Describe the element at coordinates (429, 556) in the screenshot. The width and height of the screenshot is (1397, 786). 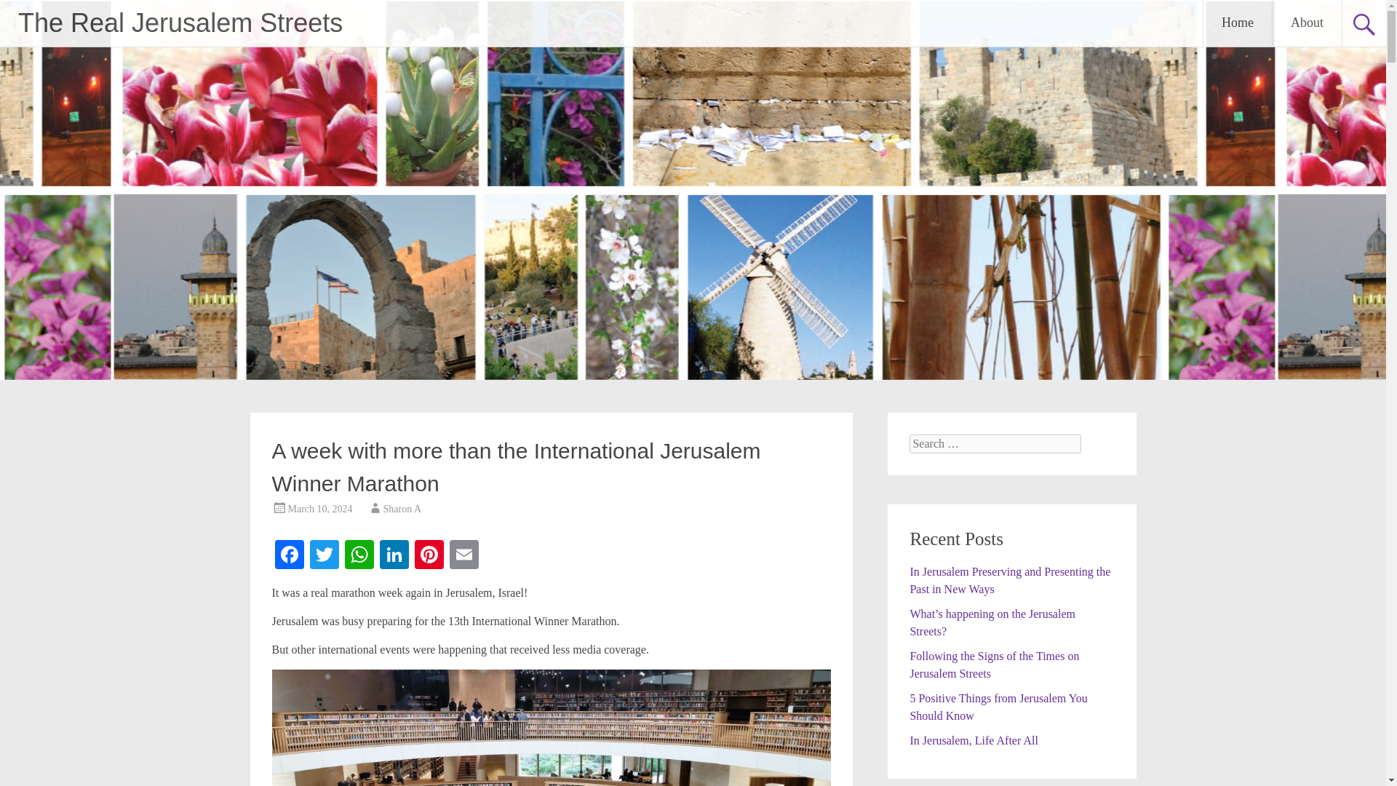
I see `Pinterest` at that location.